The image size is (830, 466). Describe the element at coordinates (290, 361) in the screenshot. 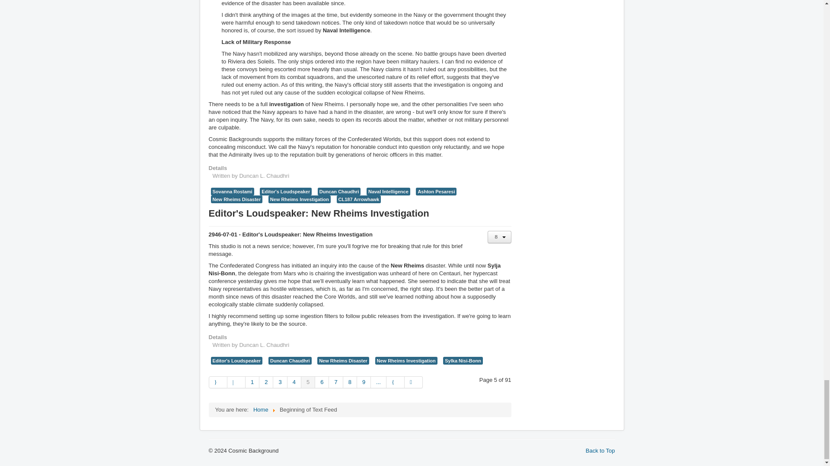

I see `Duncan Chaudhri` at that location.